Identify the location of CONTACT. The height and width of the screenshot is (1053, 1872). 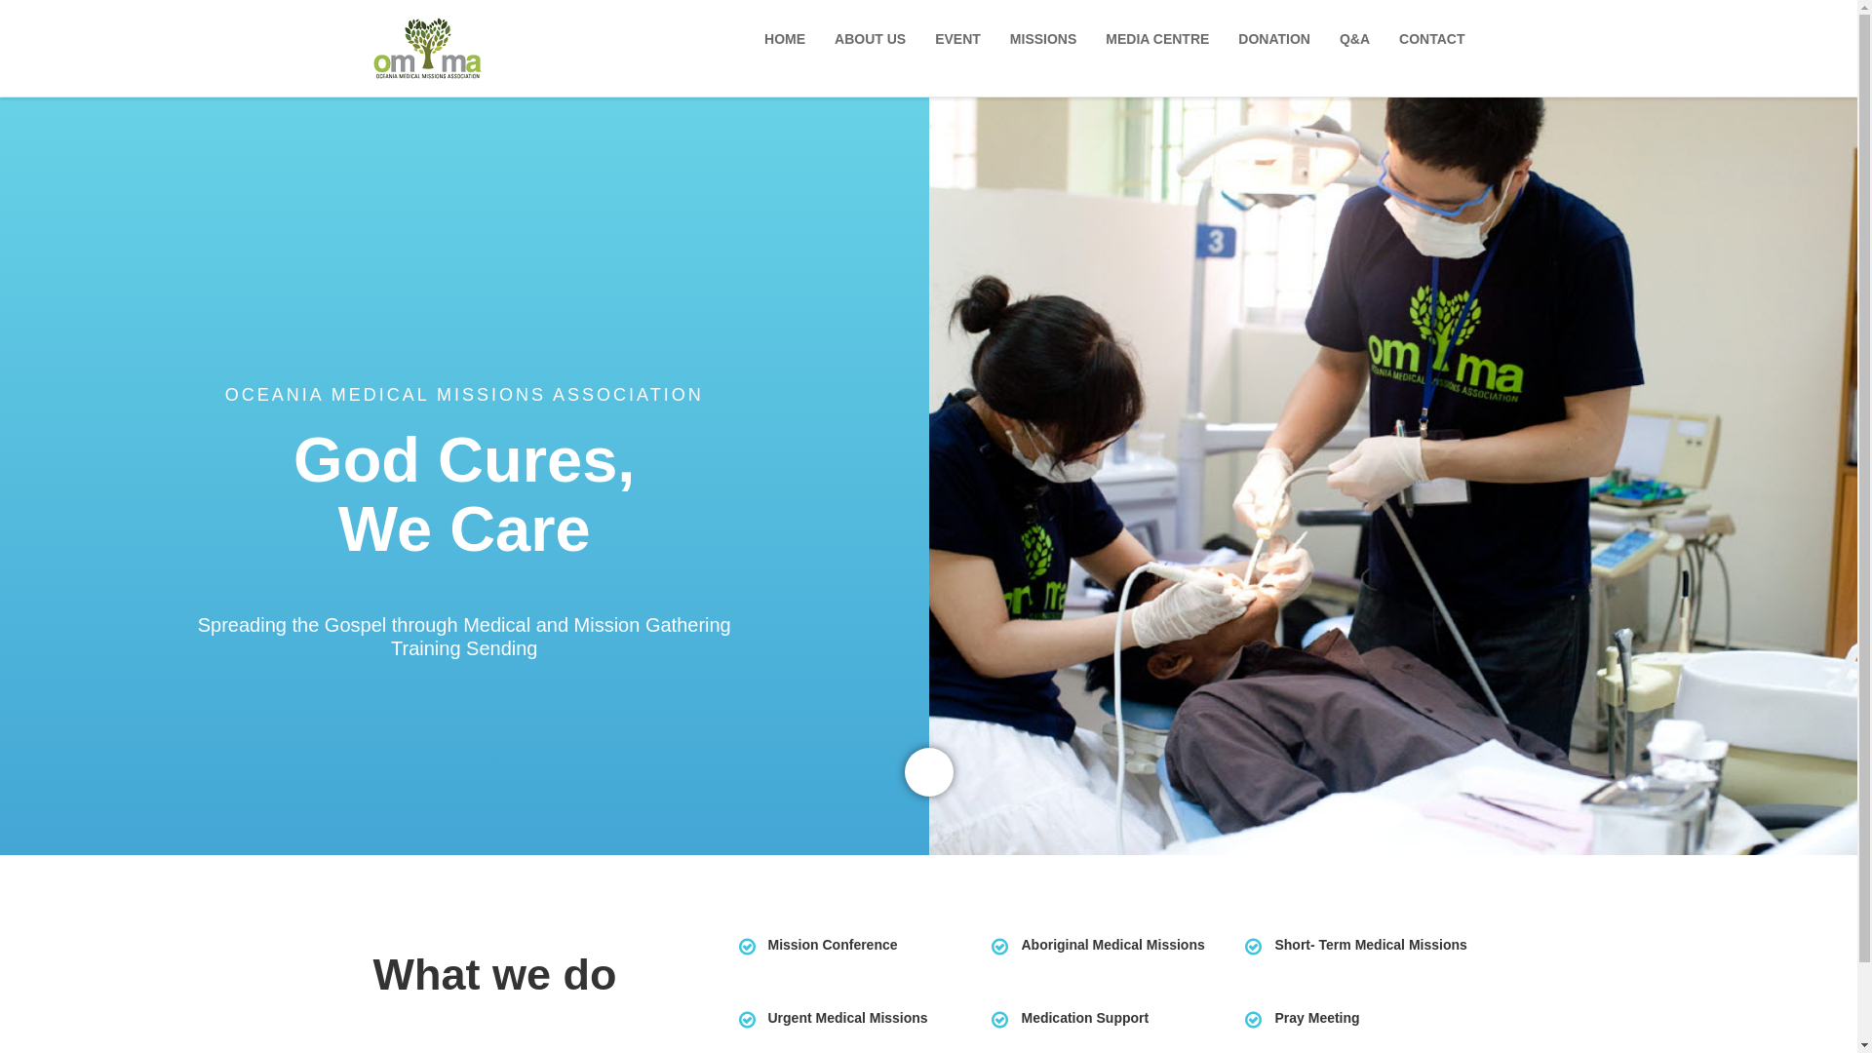
(1437, 39).